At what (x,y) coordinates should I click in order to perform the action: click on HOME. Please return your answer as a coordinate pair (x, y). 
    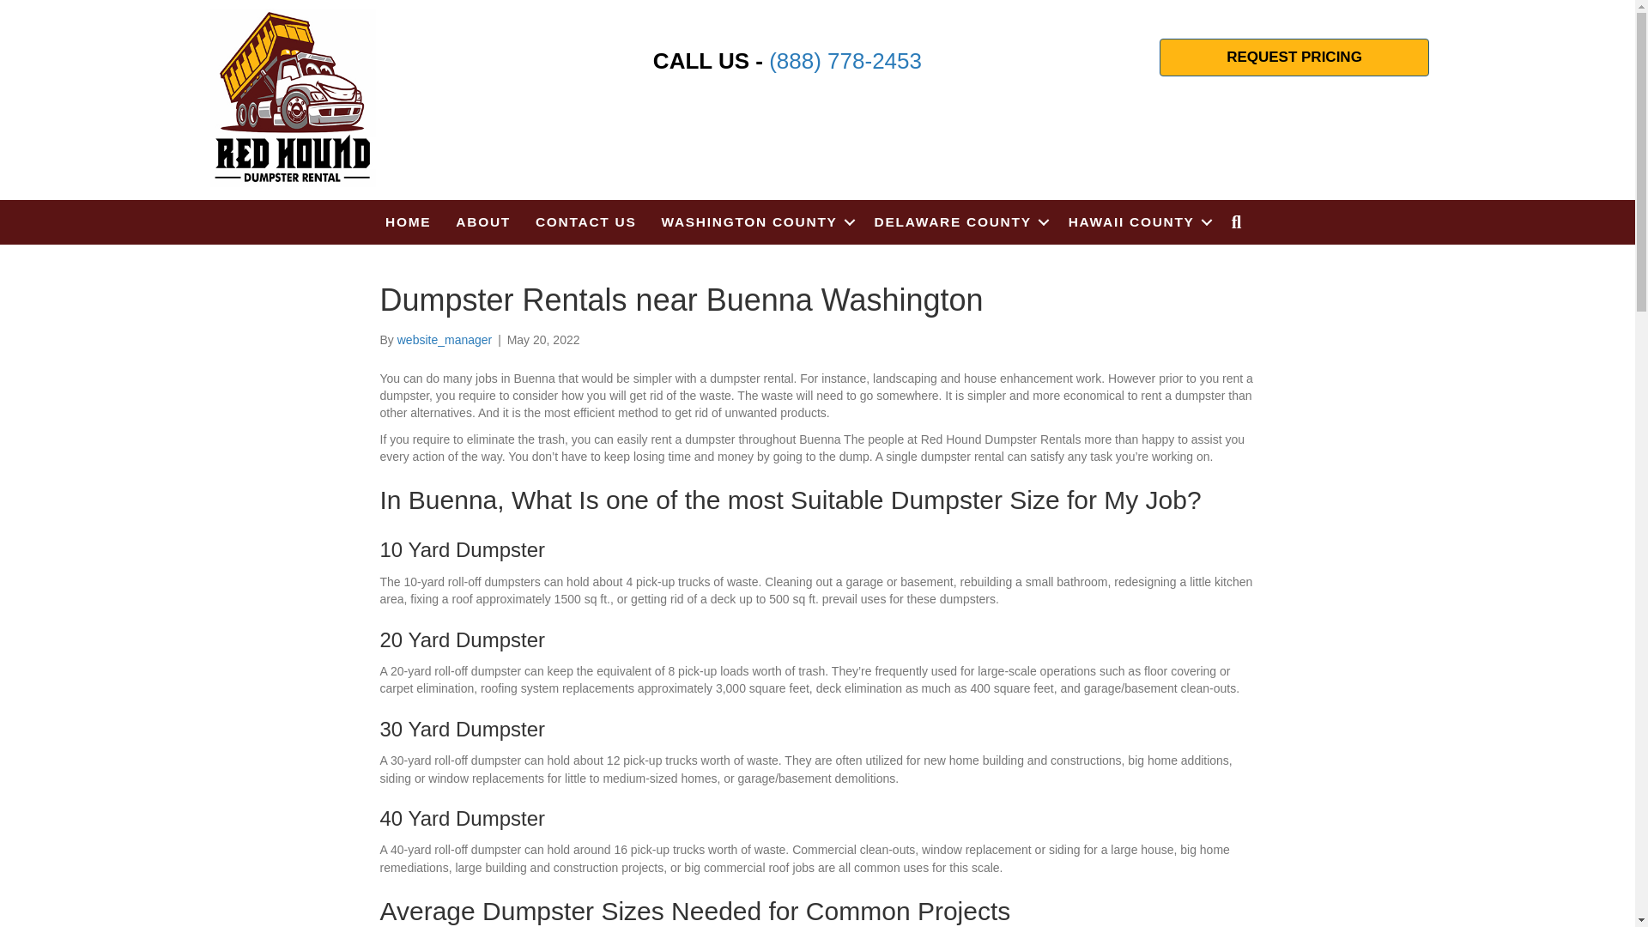
    Looking at the image, I should click on (409, 222).